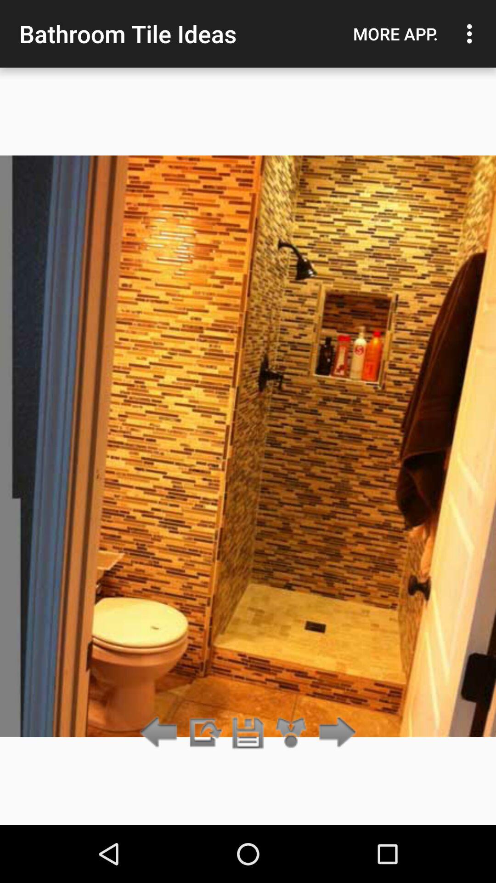 This screenshot has width=496, height=883. I want to click on this button takes you back one screen, so click(161, 733).